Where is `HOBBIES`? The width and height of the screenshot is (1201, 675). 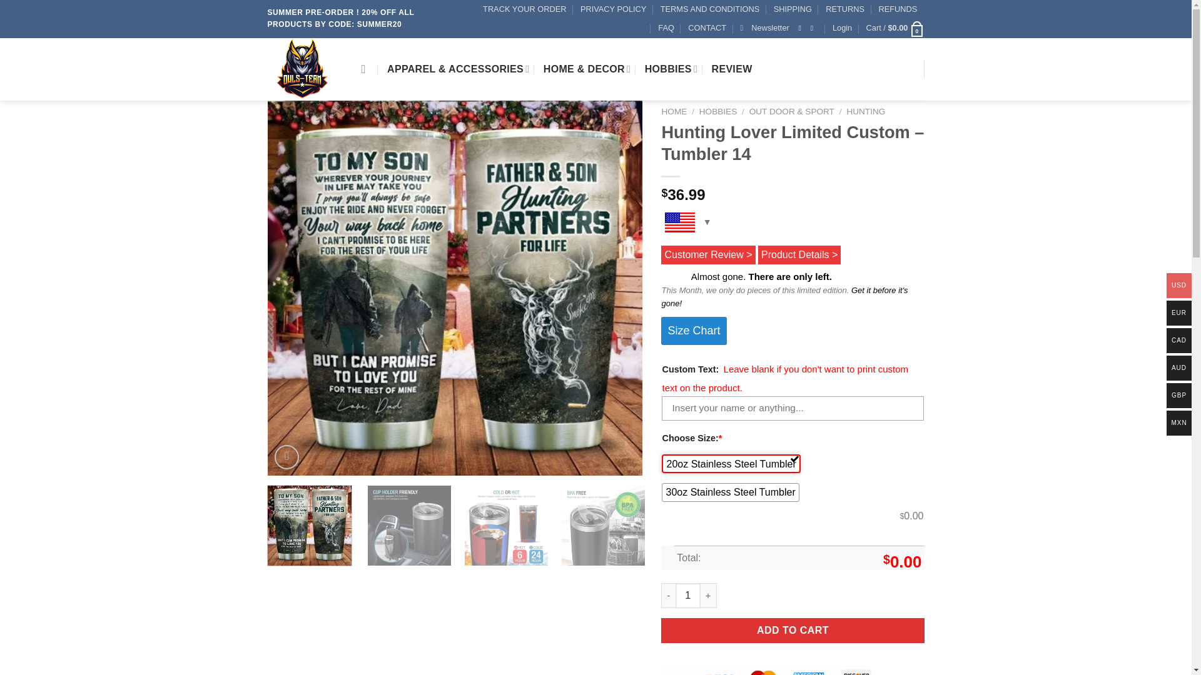
HOBBIES is located at coordinates (671, 69).